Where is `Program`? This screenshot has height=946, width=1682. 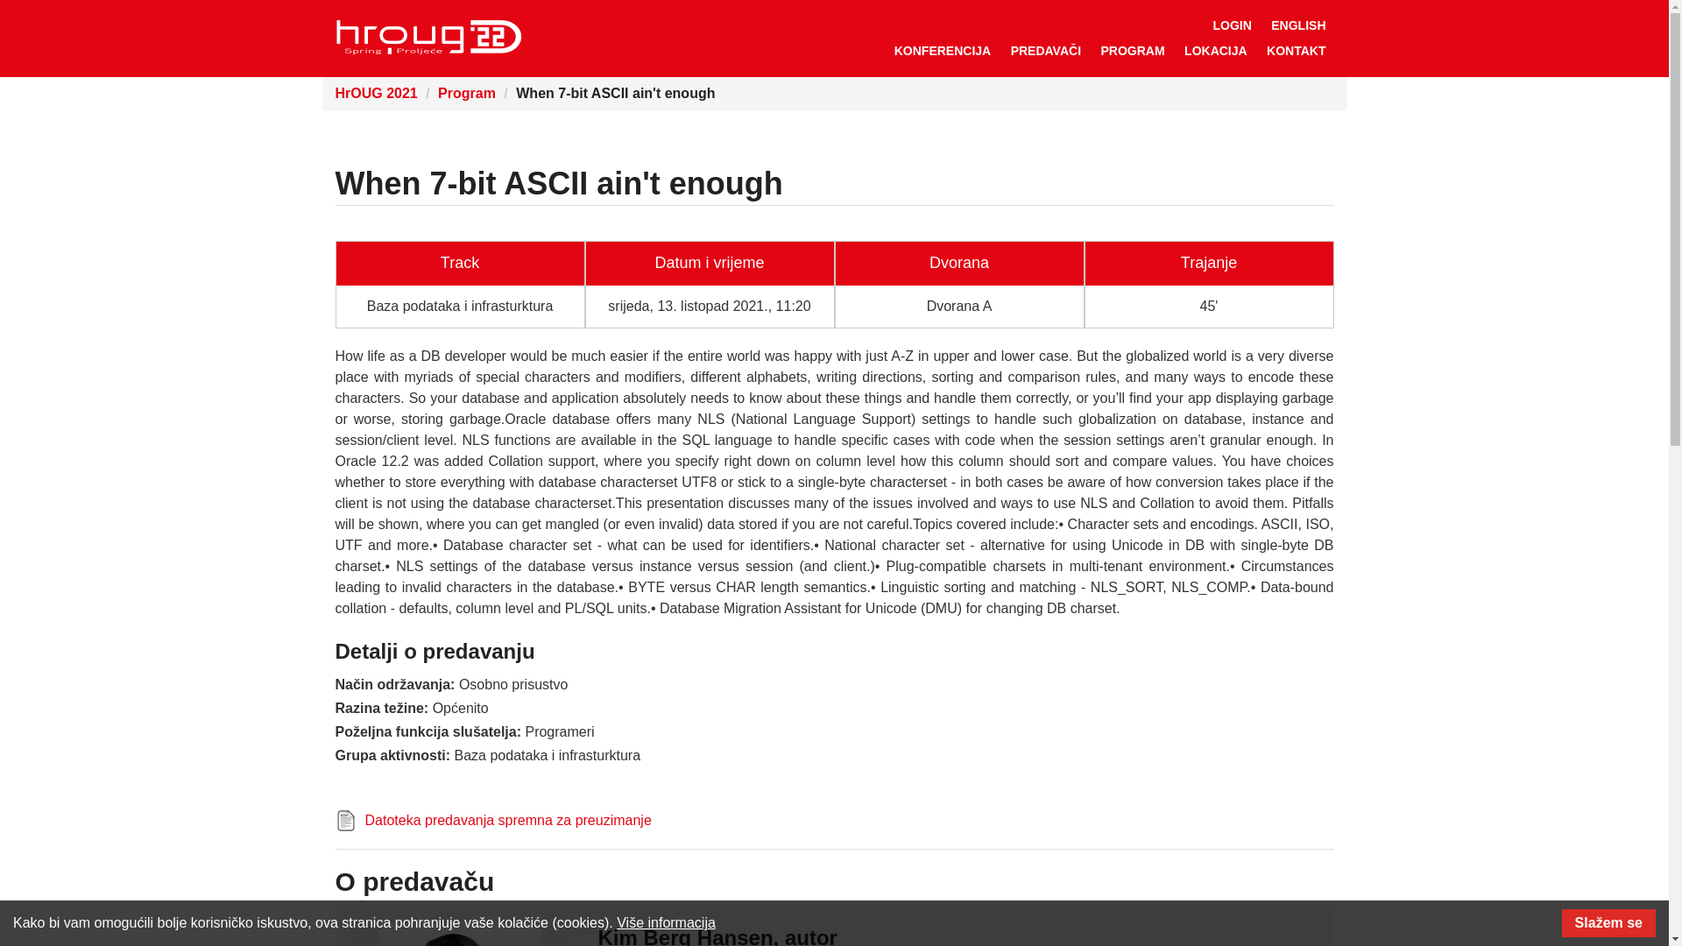 Program is located at coordinates (466, 93).